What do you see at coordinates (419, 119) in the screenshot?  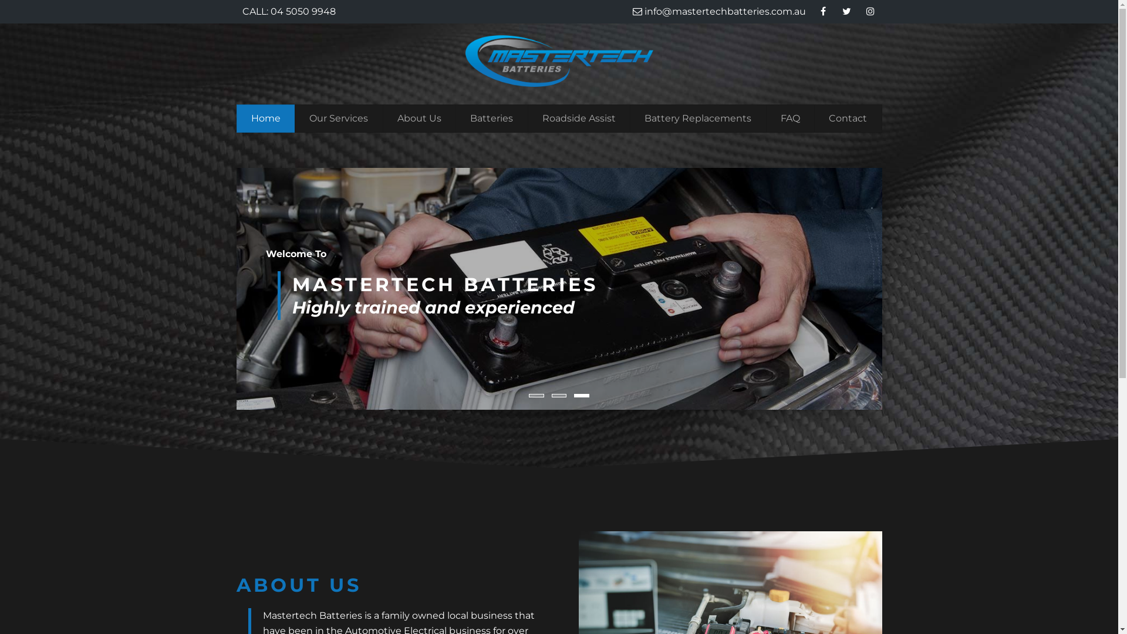 I see `About Us` at bounding box center [419, 119].